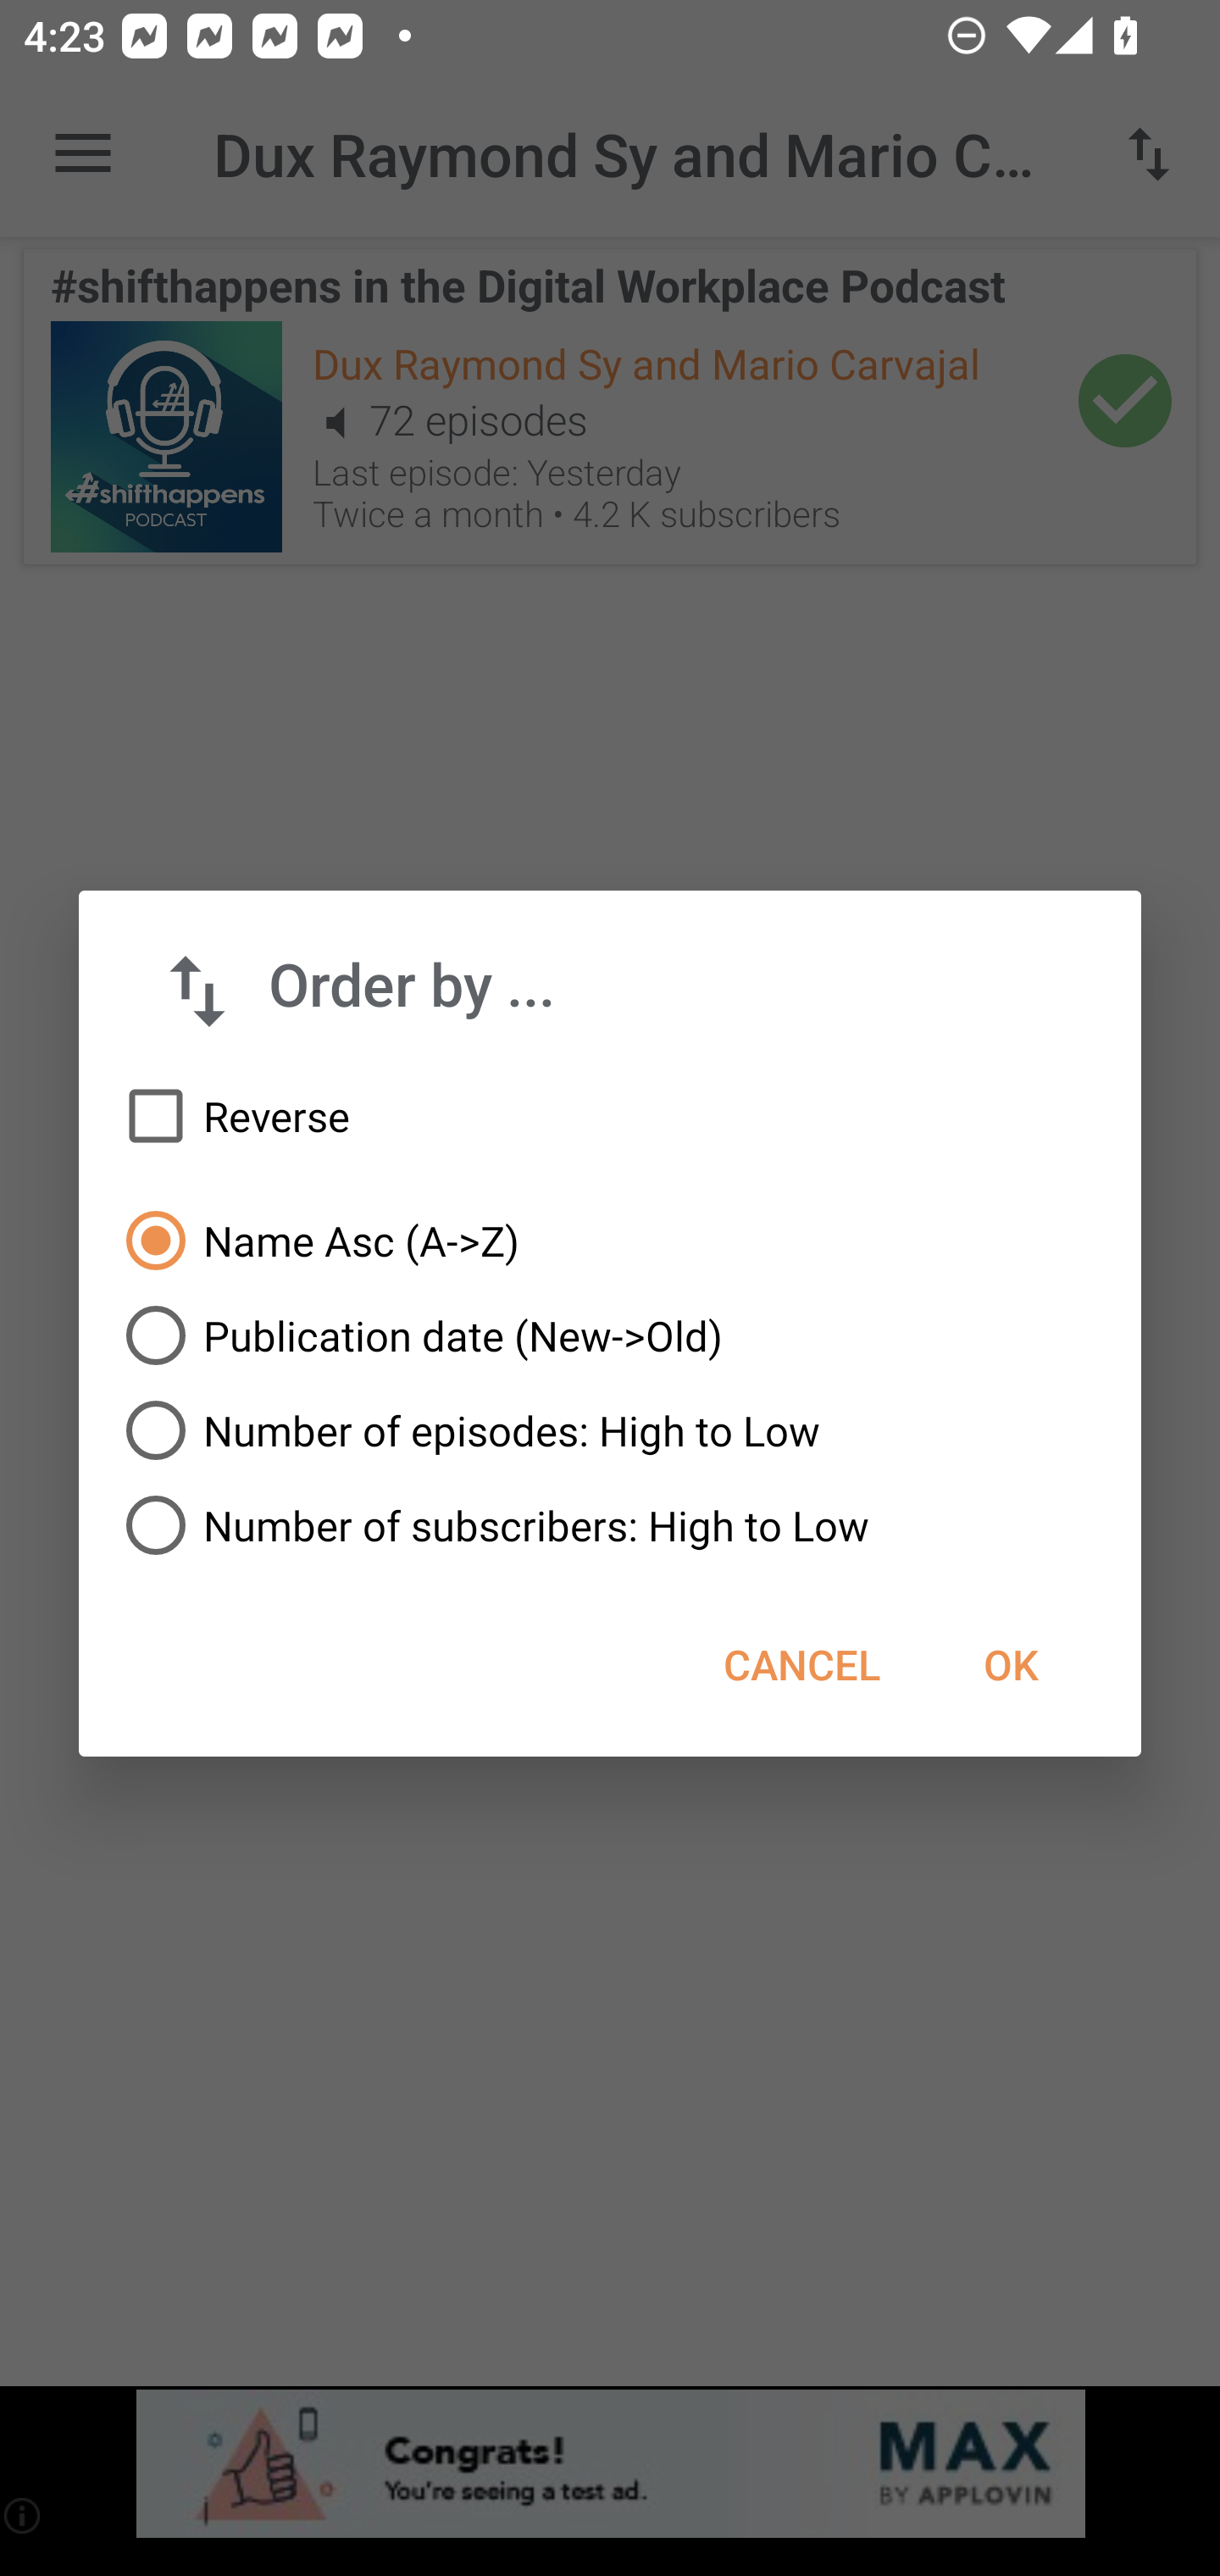 The image size is (1220, 2576). What do you see at coordinates (610, 1117) in the screenshot?
I see `Reverse` at bounding box center [610, 1117].